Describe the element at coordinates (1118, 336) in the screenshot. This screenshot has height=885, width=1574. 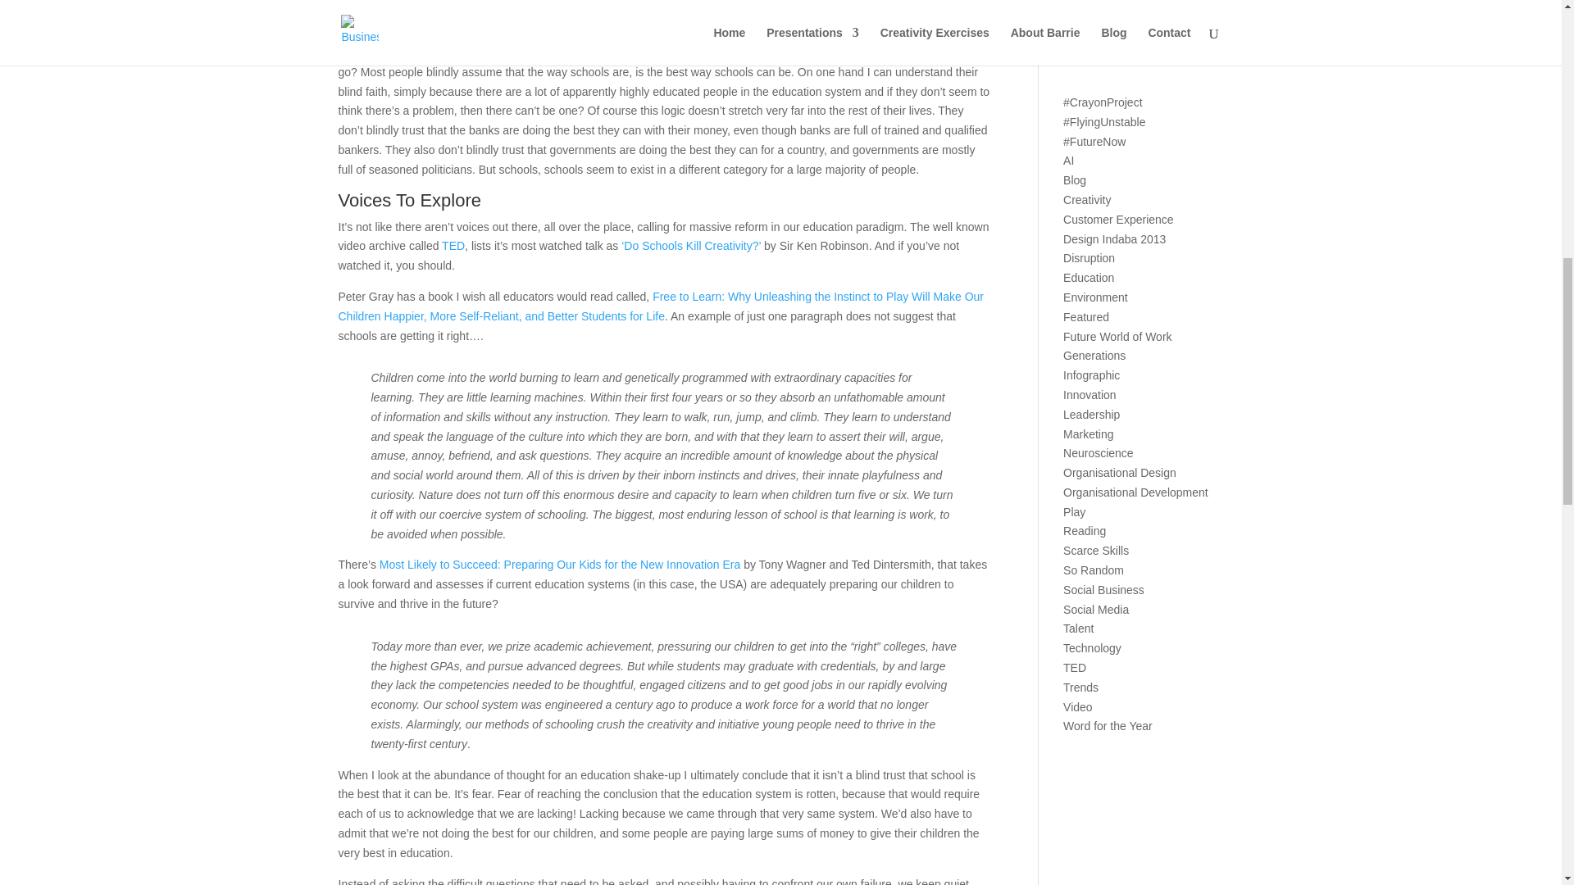
I see `Future World of Work` at that location.